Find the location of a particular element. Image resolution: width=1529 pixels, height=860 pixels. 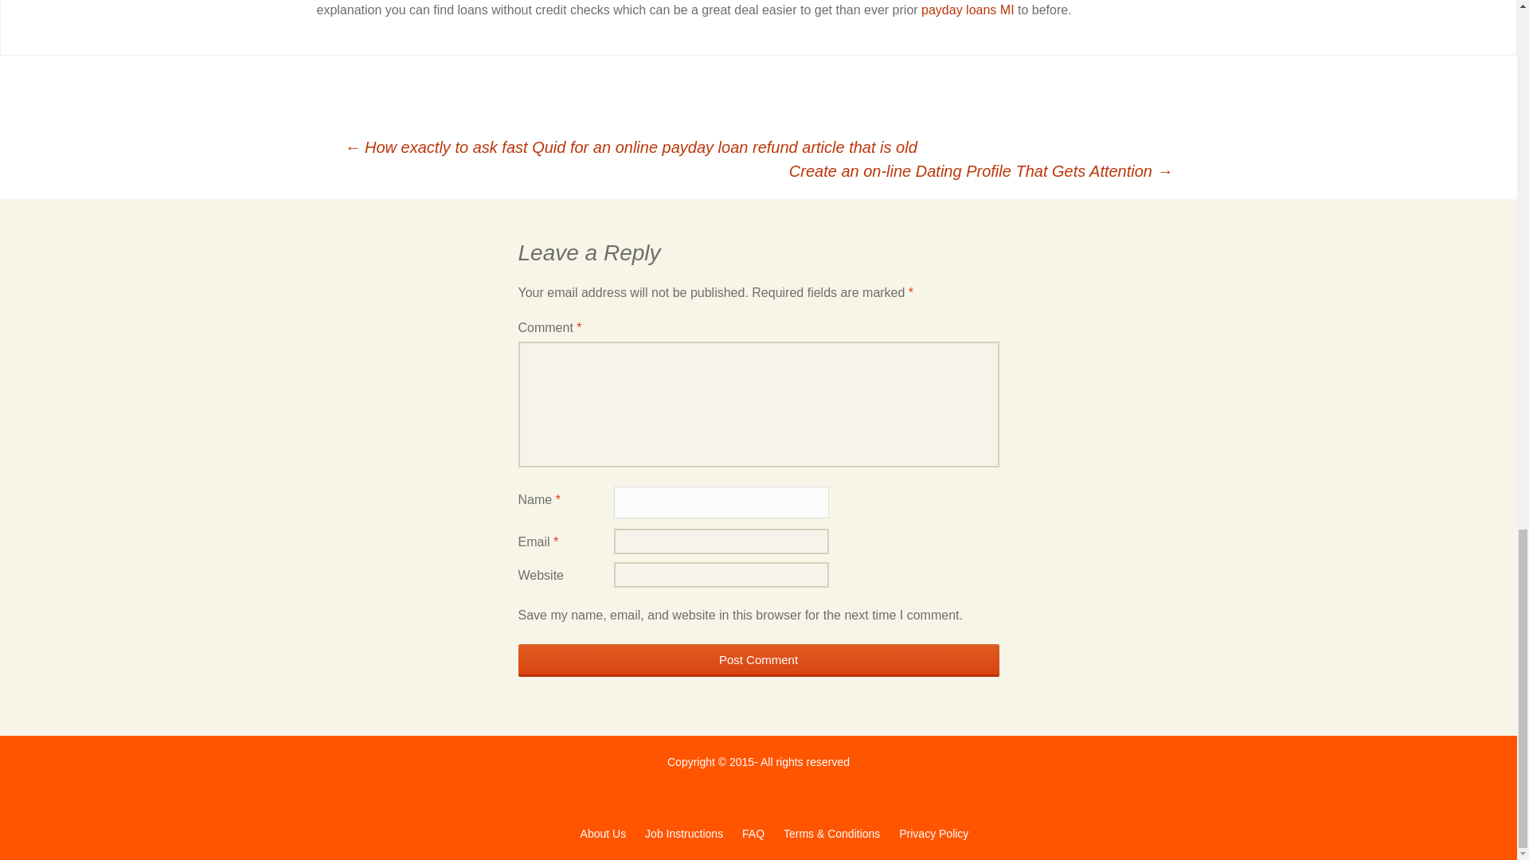

Privacy Policy is located at coordinates (933, 833).